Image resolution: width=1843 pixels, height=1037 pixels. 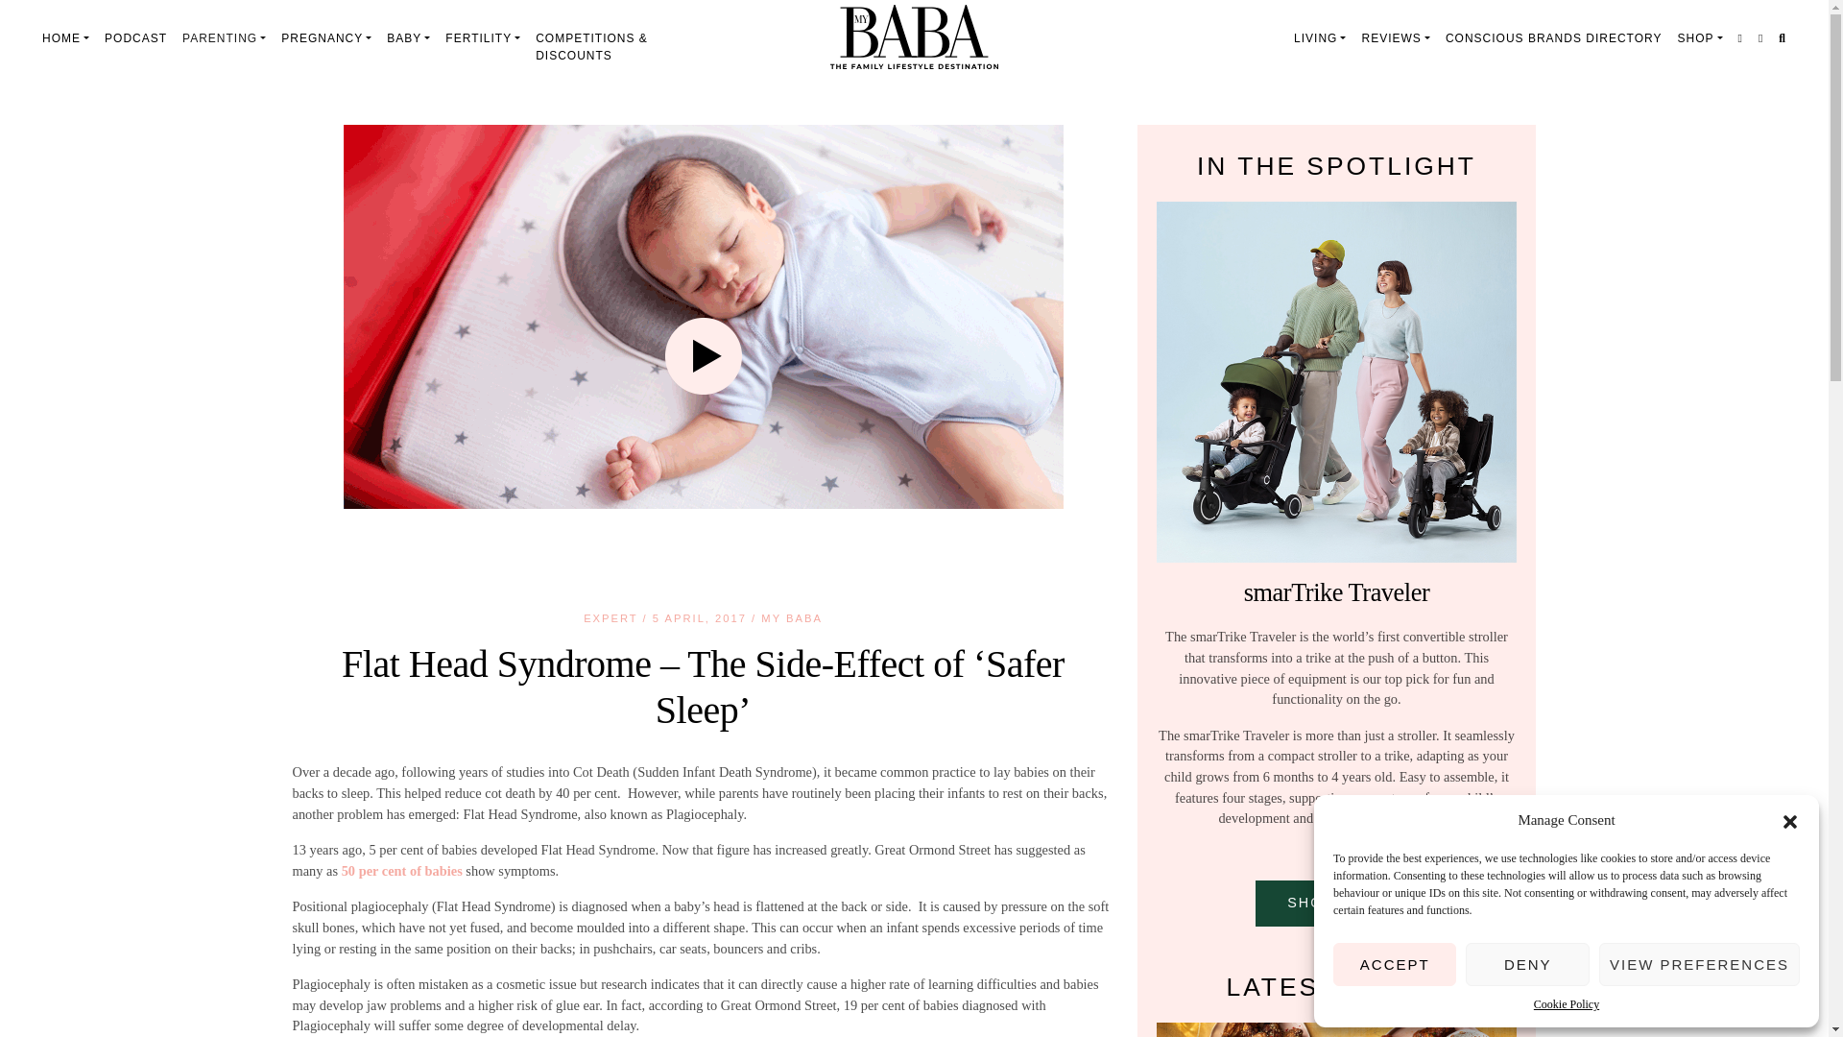 I want to click on PARENTING, so click(x=224, y=38).